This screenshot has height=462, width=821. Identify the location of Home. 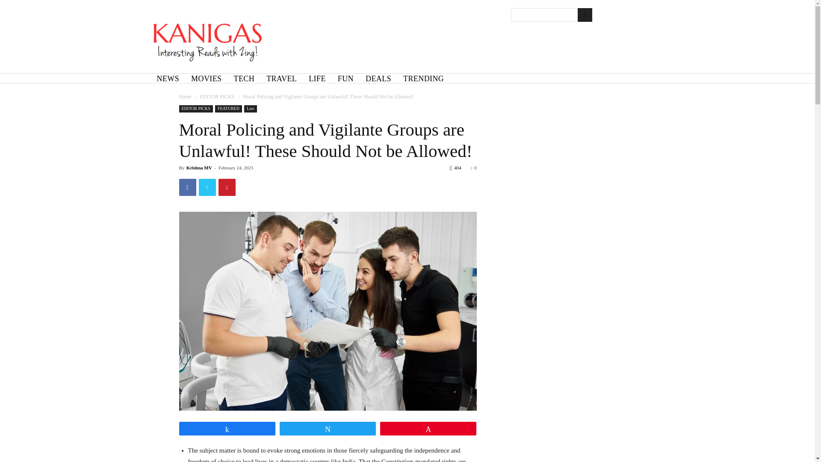
(185, 97).